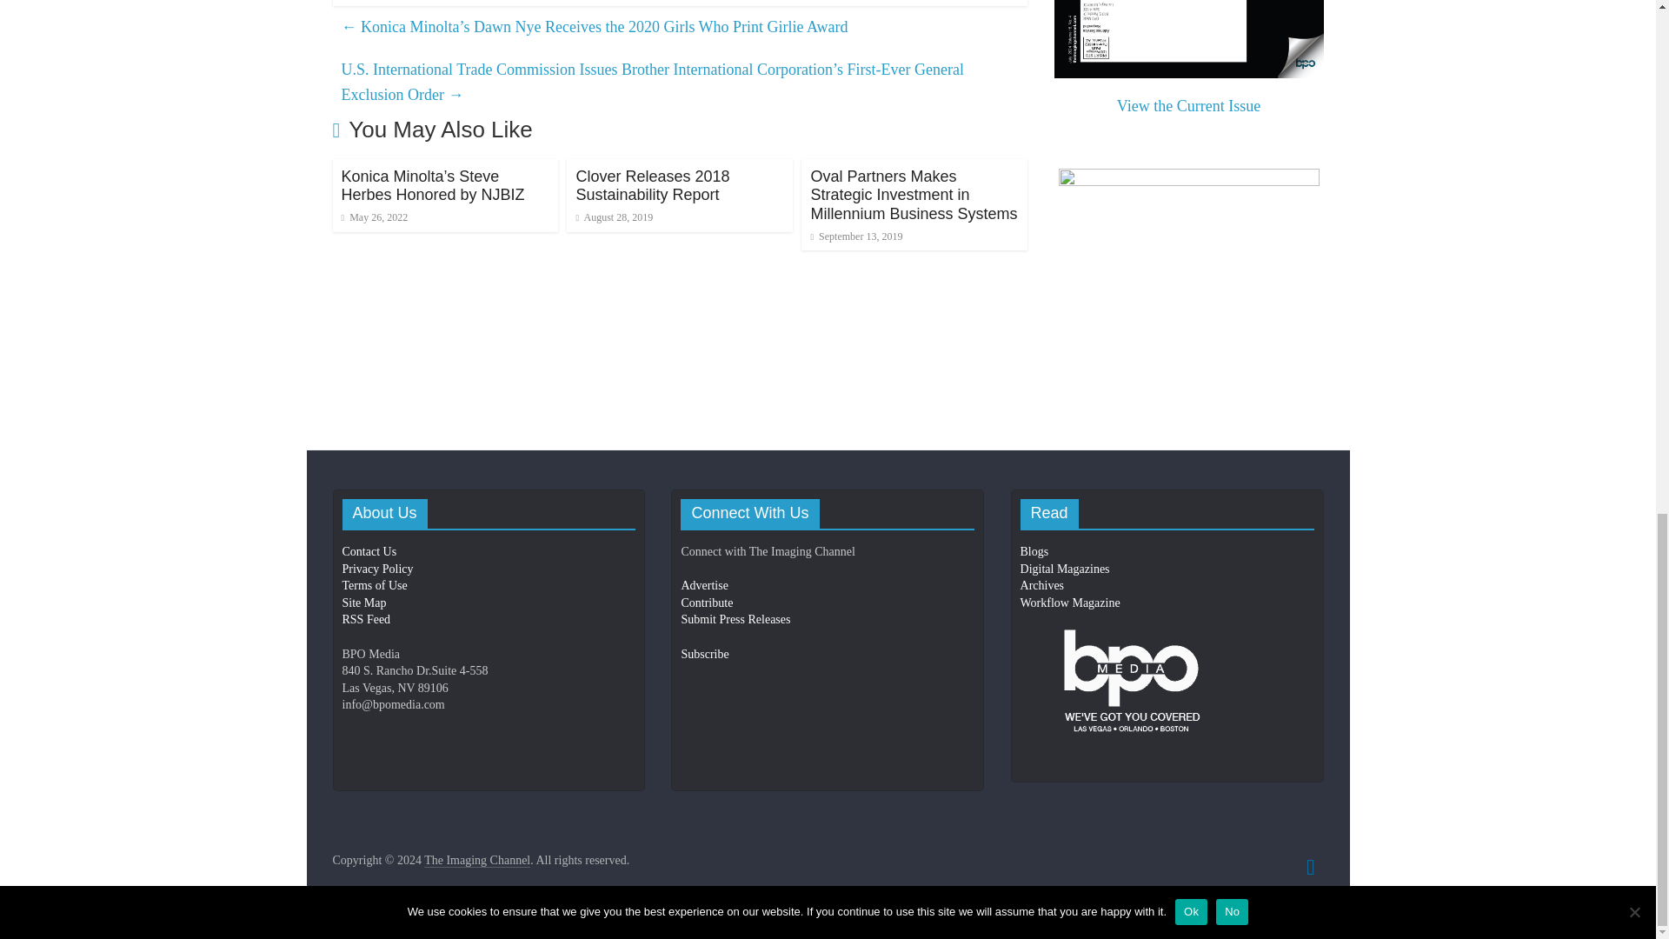 The image size is (1669, 939). What do you see at coordinates (374, 217) in the screenshot?
I see `11:26 am` at bounding box center [374, 217].